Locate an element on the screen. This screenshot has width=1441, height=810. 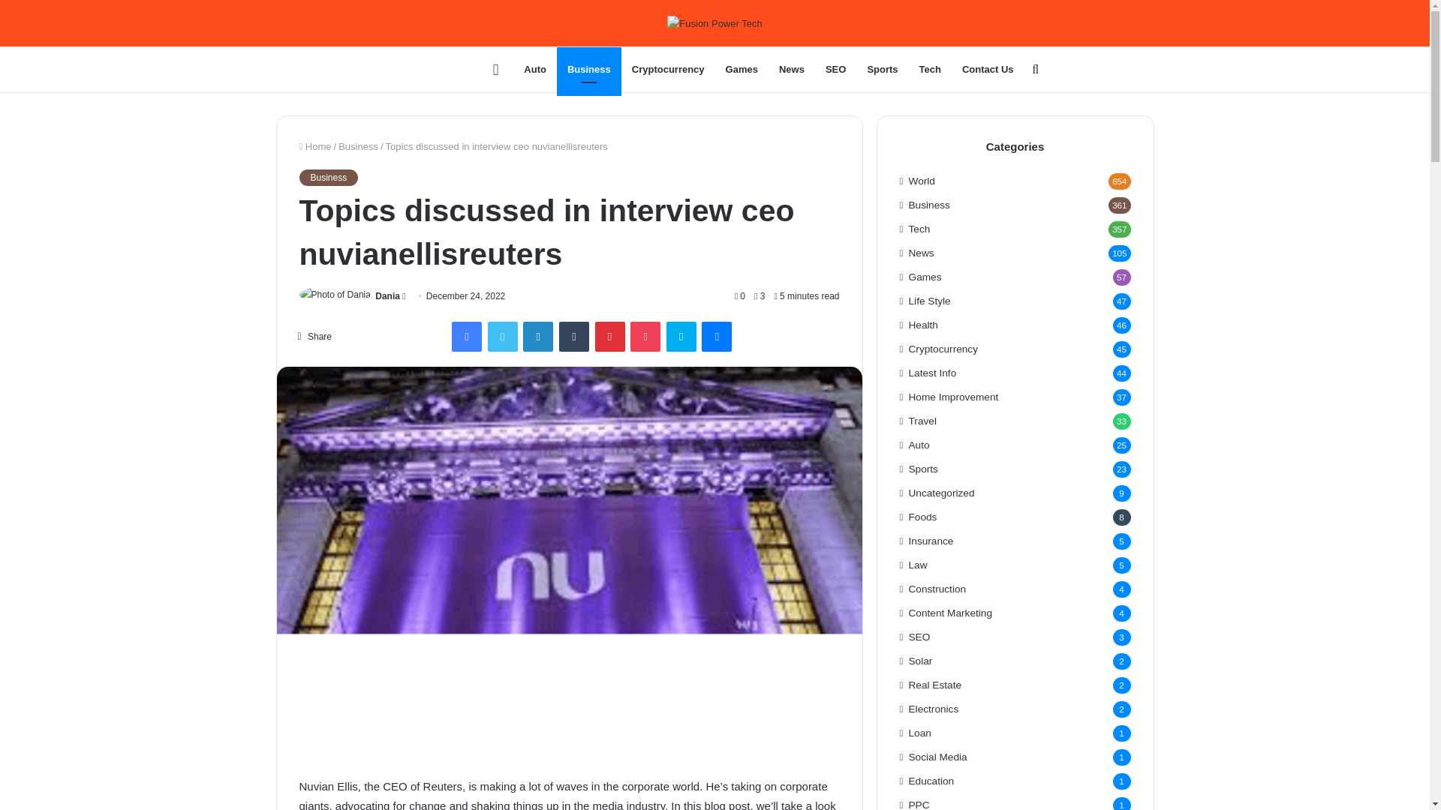
Pinterest is located at coordinates (609, 336).